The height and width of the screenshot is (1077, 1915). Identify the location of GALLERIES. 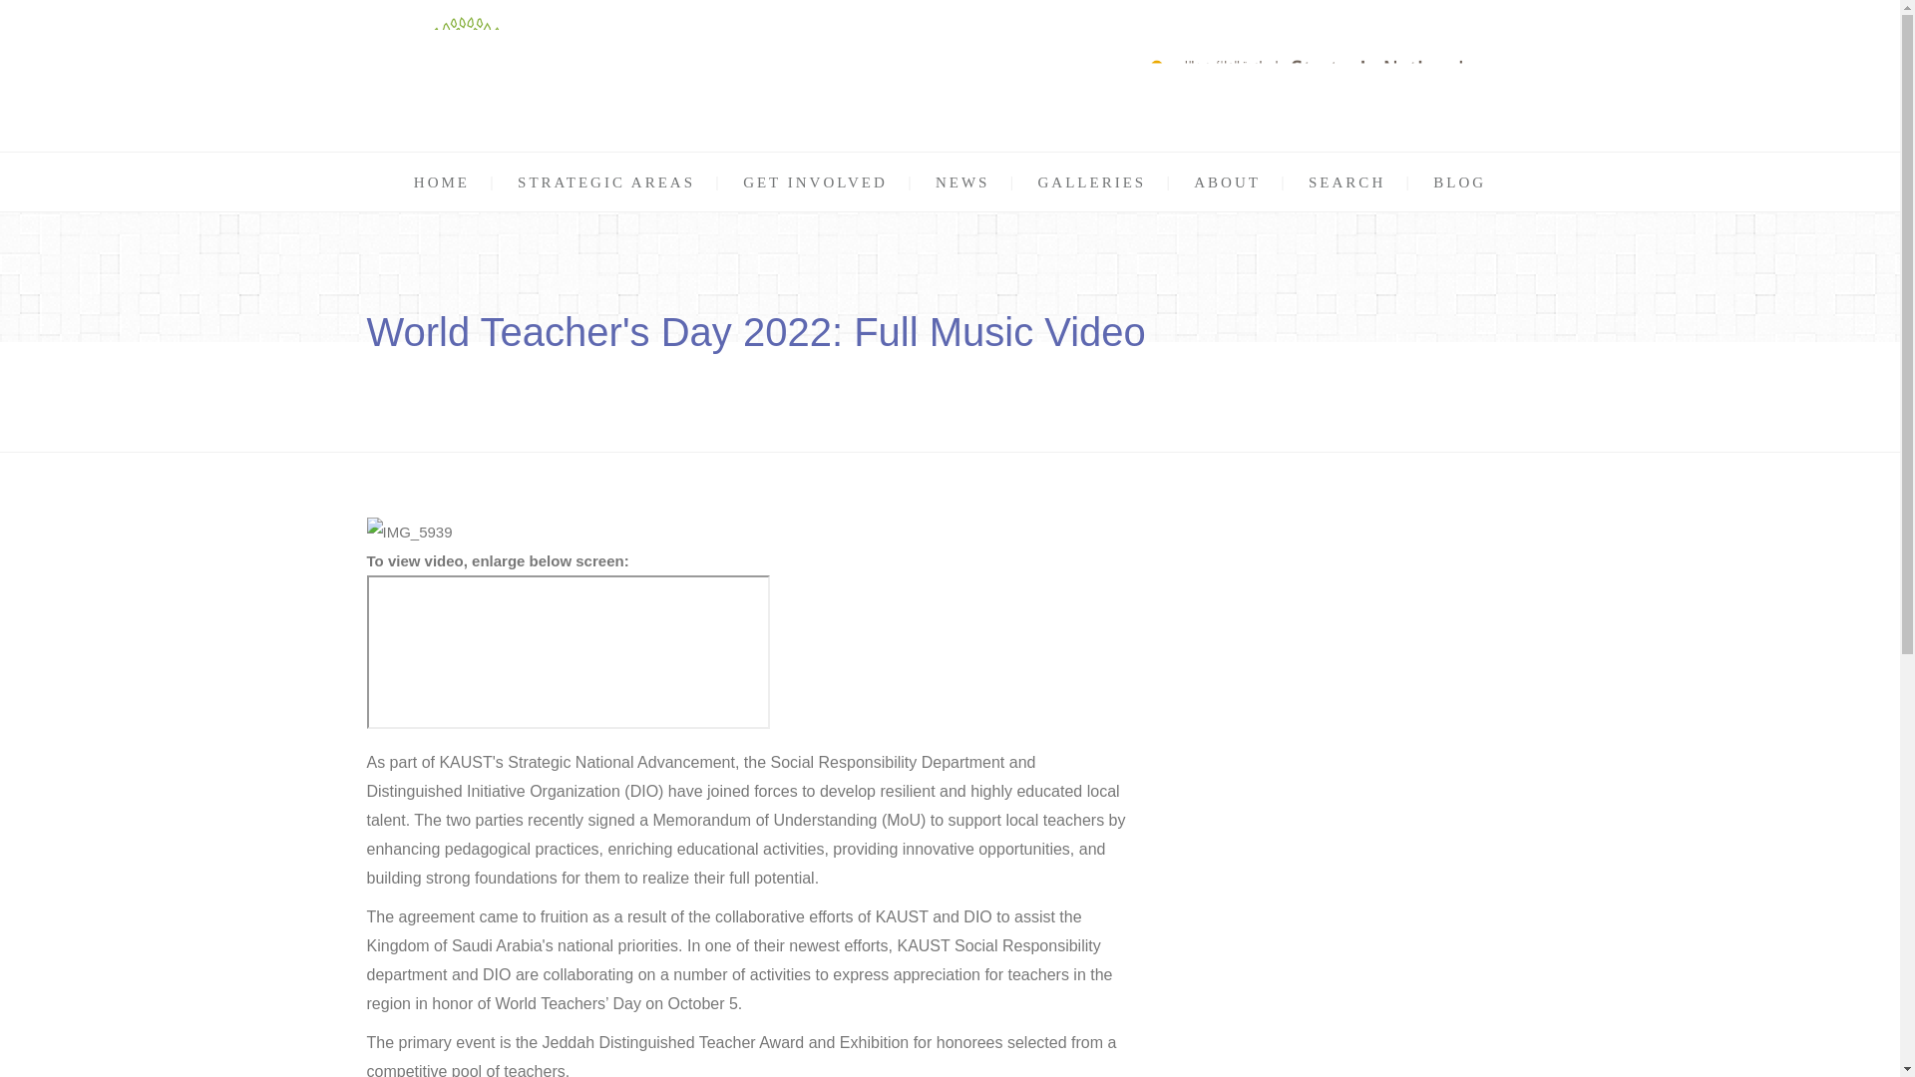
(1092, 181).